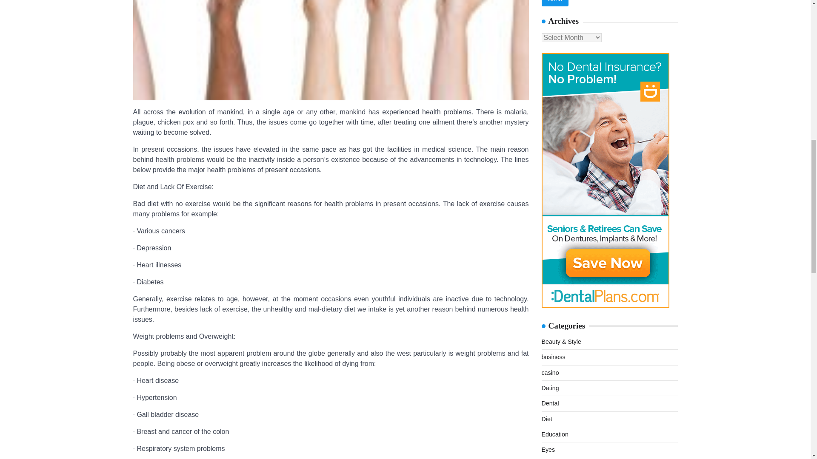 This screenshot has height=459, width=817. What do you see at coordinates (546, 351) in the screenshot?
I see `Diet` at bounding box center [546, 351].